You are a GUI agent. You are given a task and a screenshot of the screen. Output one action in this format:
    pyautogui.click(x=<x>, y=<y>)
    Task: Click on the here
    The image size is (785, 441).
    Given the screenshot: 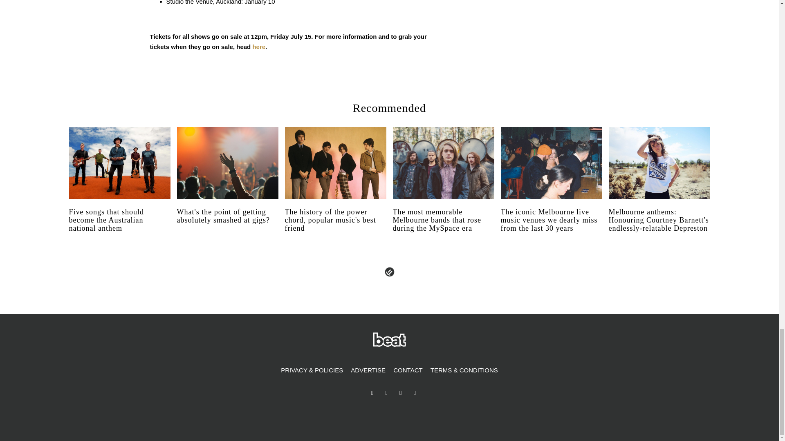 What is the action you would take?
    pyautogui.click(x=258, y=47)
    